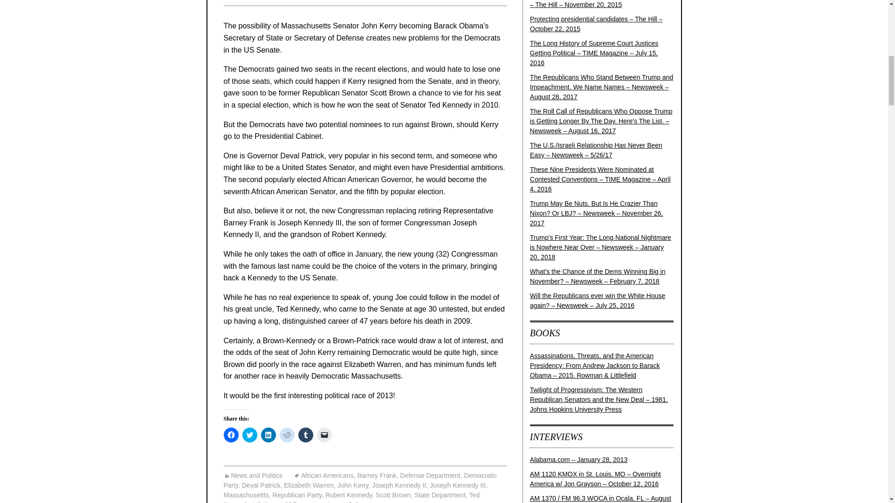 The width and height of the screenshot is (895, 503). What do you see at coordinates (231, 435) in the screenshot?
I see `Click to share on Facebook` at bounding box center [231, 435].